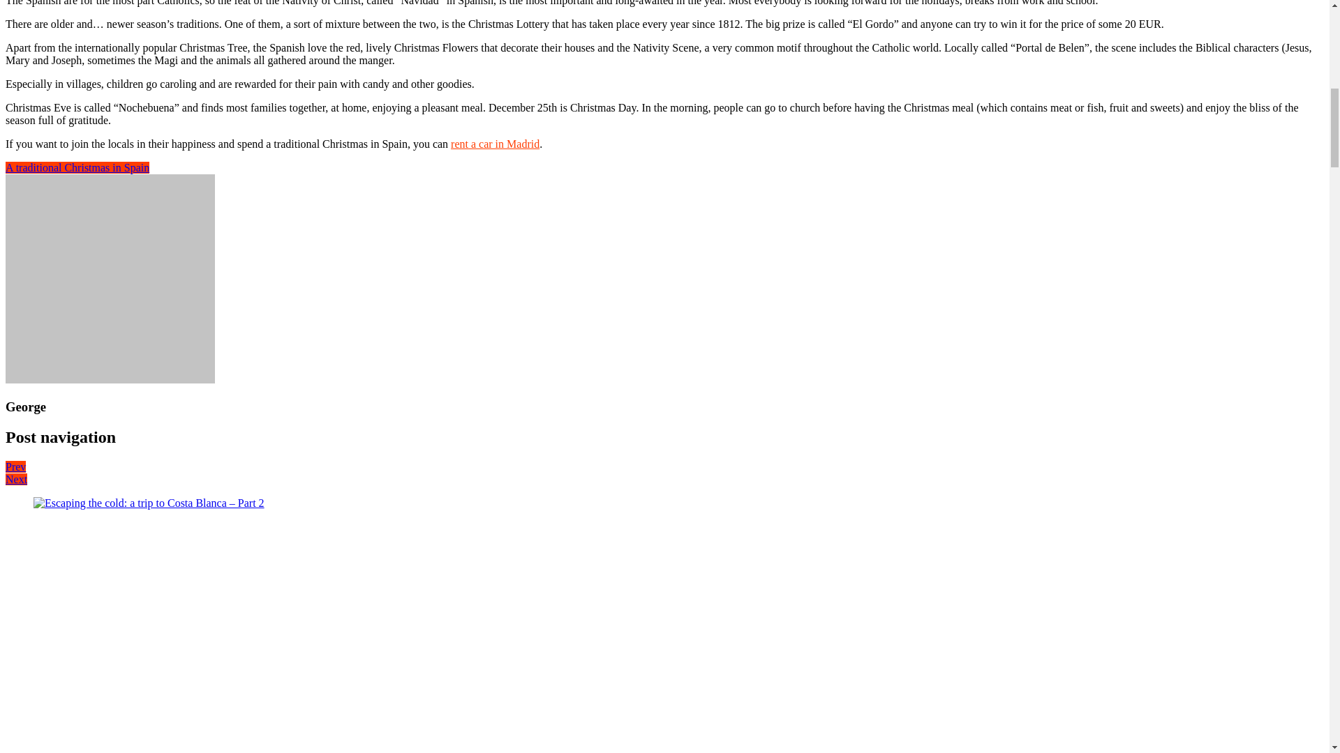 The image size is (1340, 753). What do you see at coordinates (77, 167) in the screenshot?
I see `A traditional Christmas in Spain` at bounding box center [77, 167].